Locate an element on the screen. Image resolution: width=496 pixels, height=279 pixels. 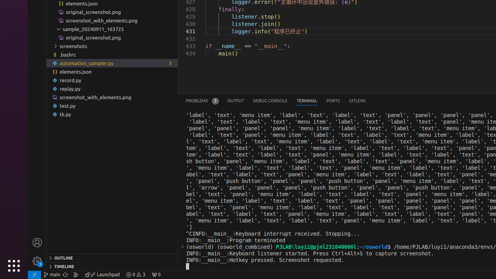
screenshot_with_elements.png is located at coordinates (112, 97).